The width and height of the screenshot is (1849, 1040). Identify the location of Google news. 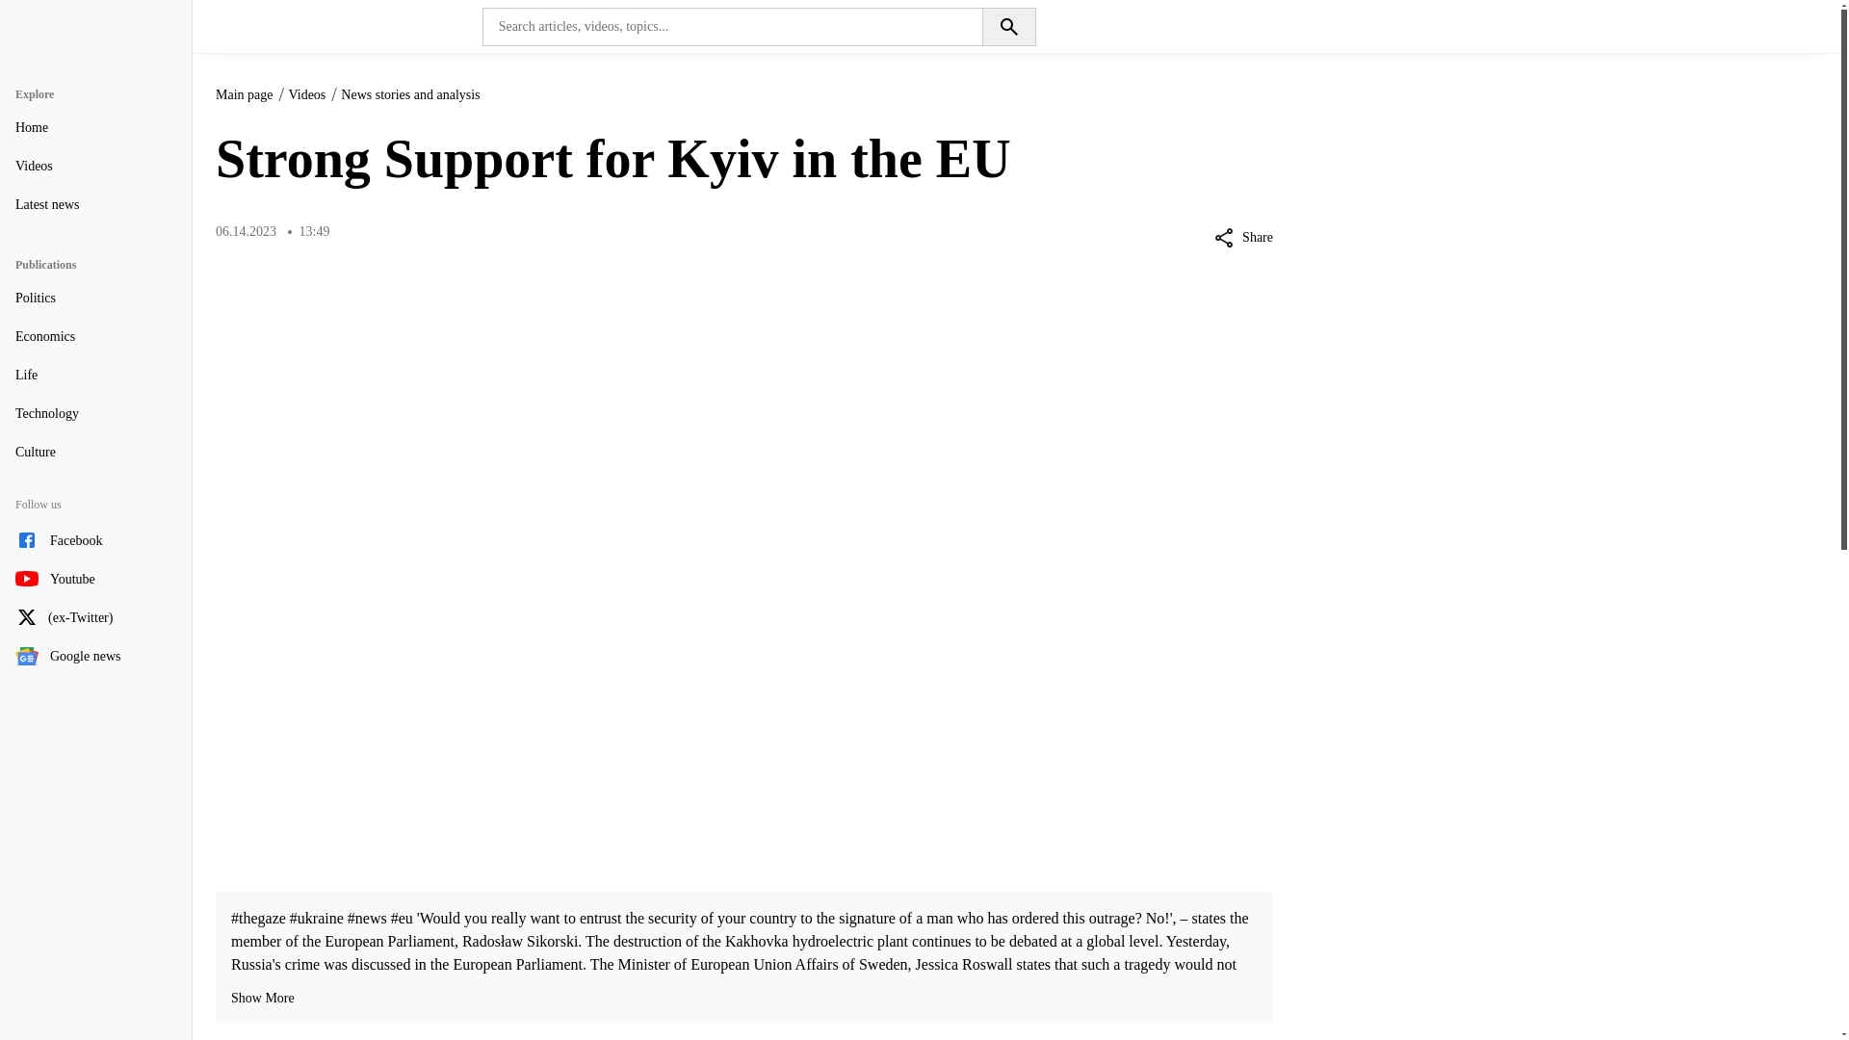
(94, 657).